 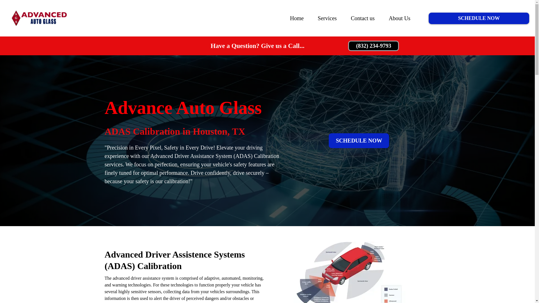 What do you see at coordinates (399, 18) in the screenshot?
I see `About Us` at bounding box center [399, 18].